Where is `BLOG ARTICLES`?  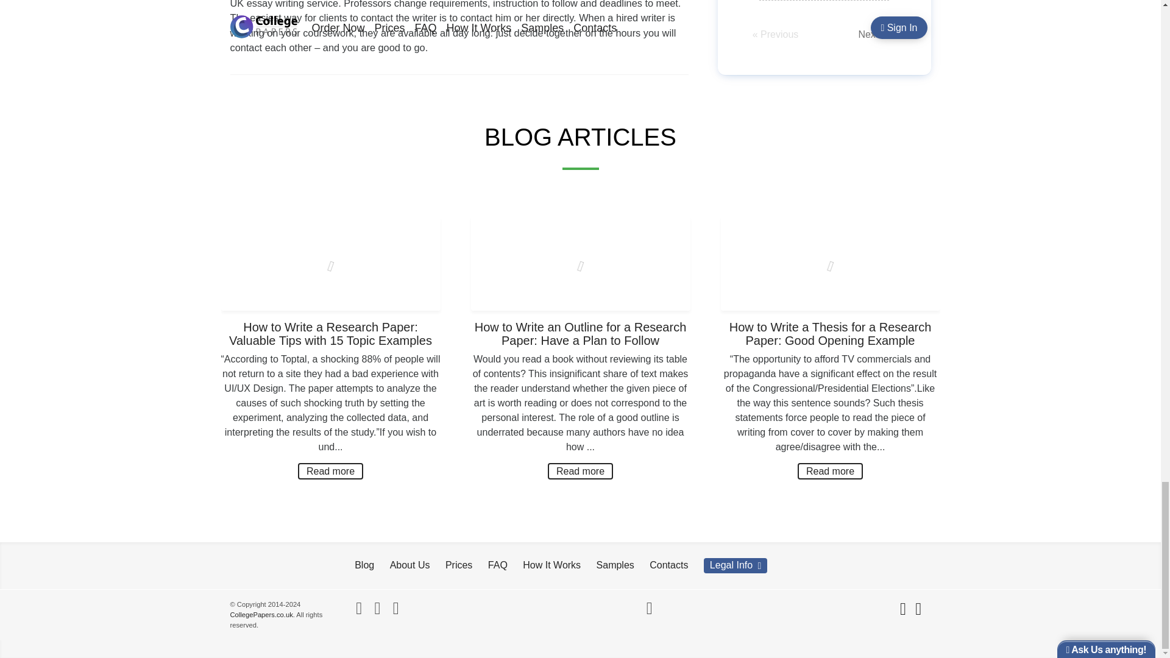 BLOG ARTICLES is located at coordinates (580, 137).